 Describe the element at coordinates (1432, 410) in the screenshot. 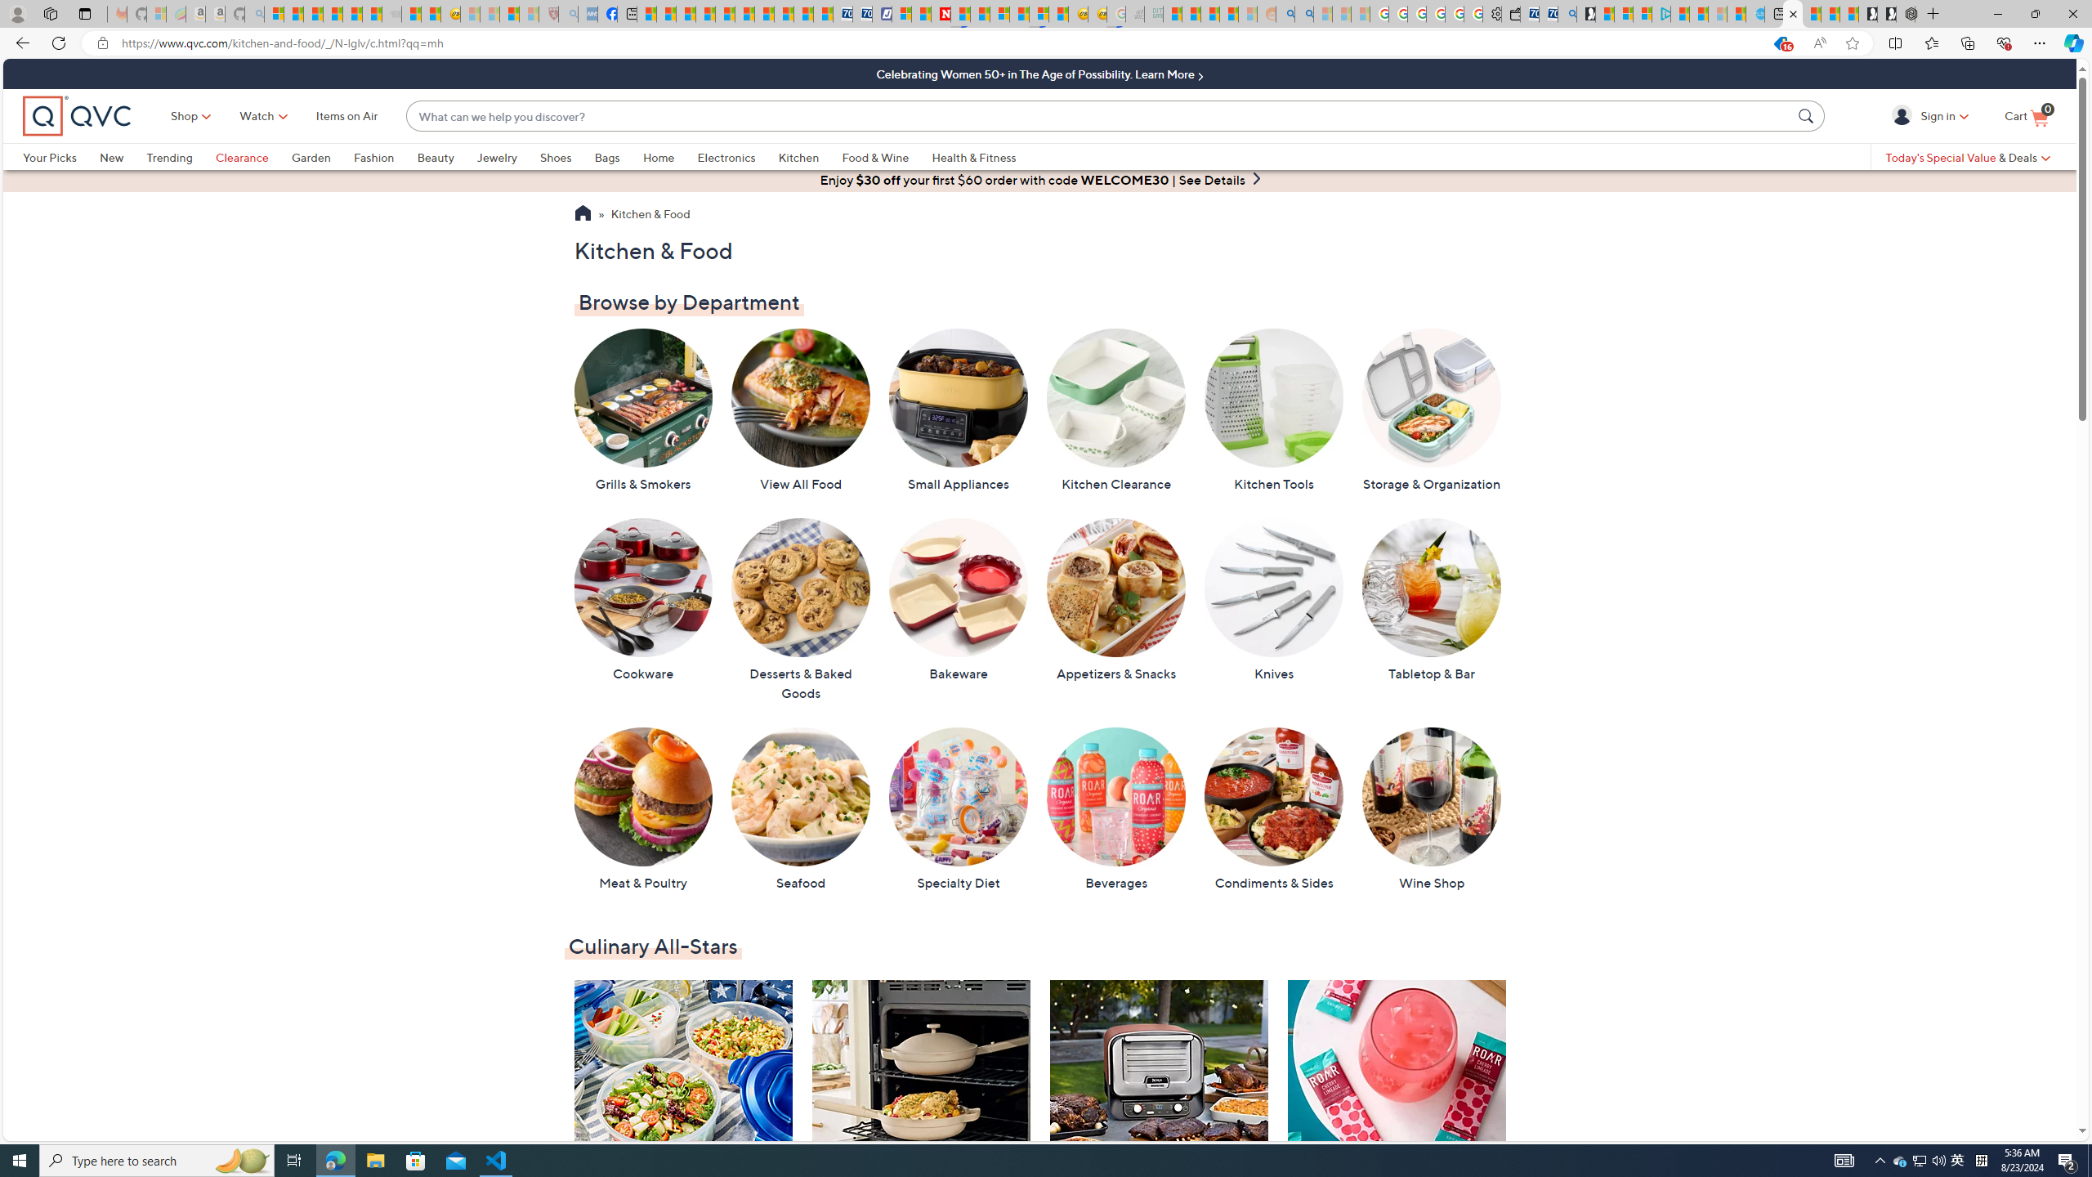

I see `Storage & Organization` at that location.